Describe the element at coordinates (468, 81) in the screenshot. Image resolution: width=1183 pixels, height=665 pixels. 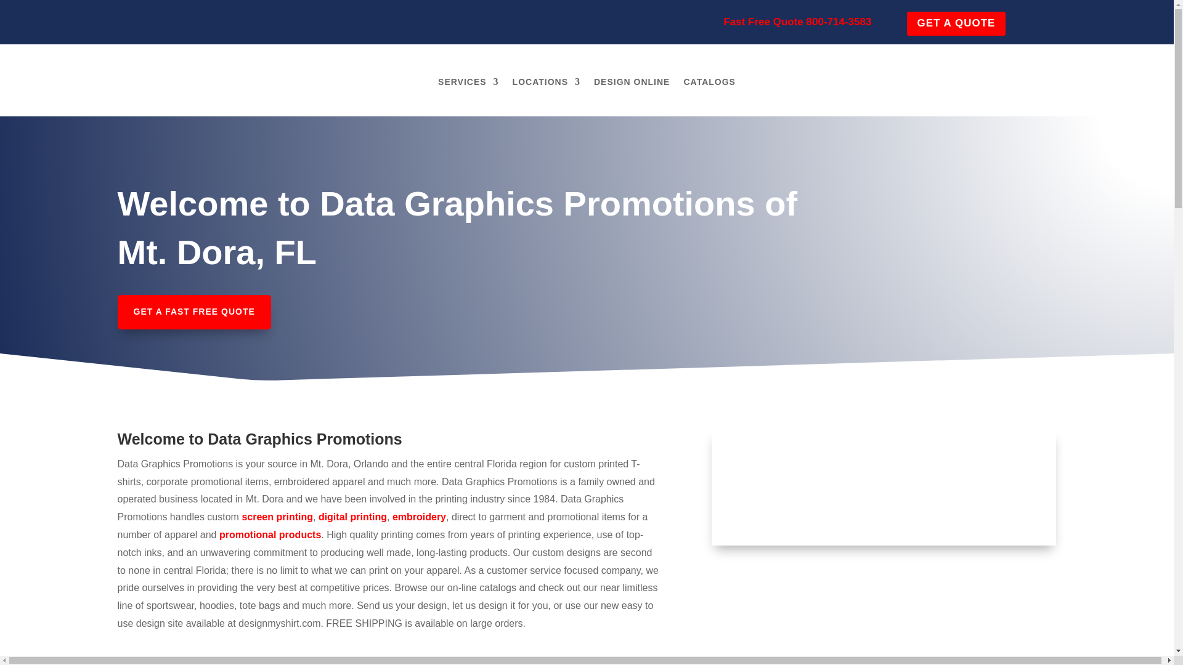
I see `SERVICES` at that location.